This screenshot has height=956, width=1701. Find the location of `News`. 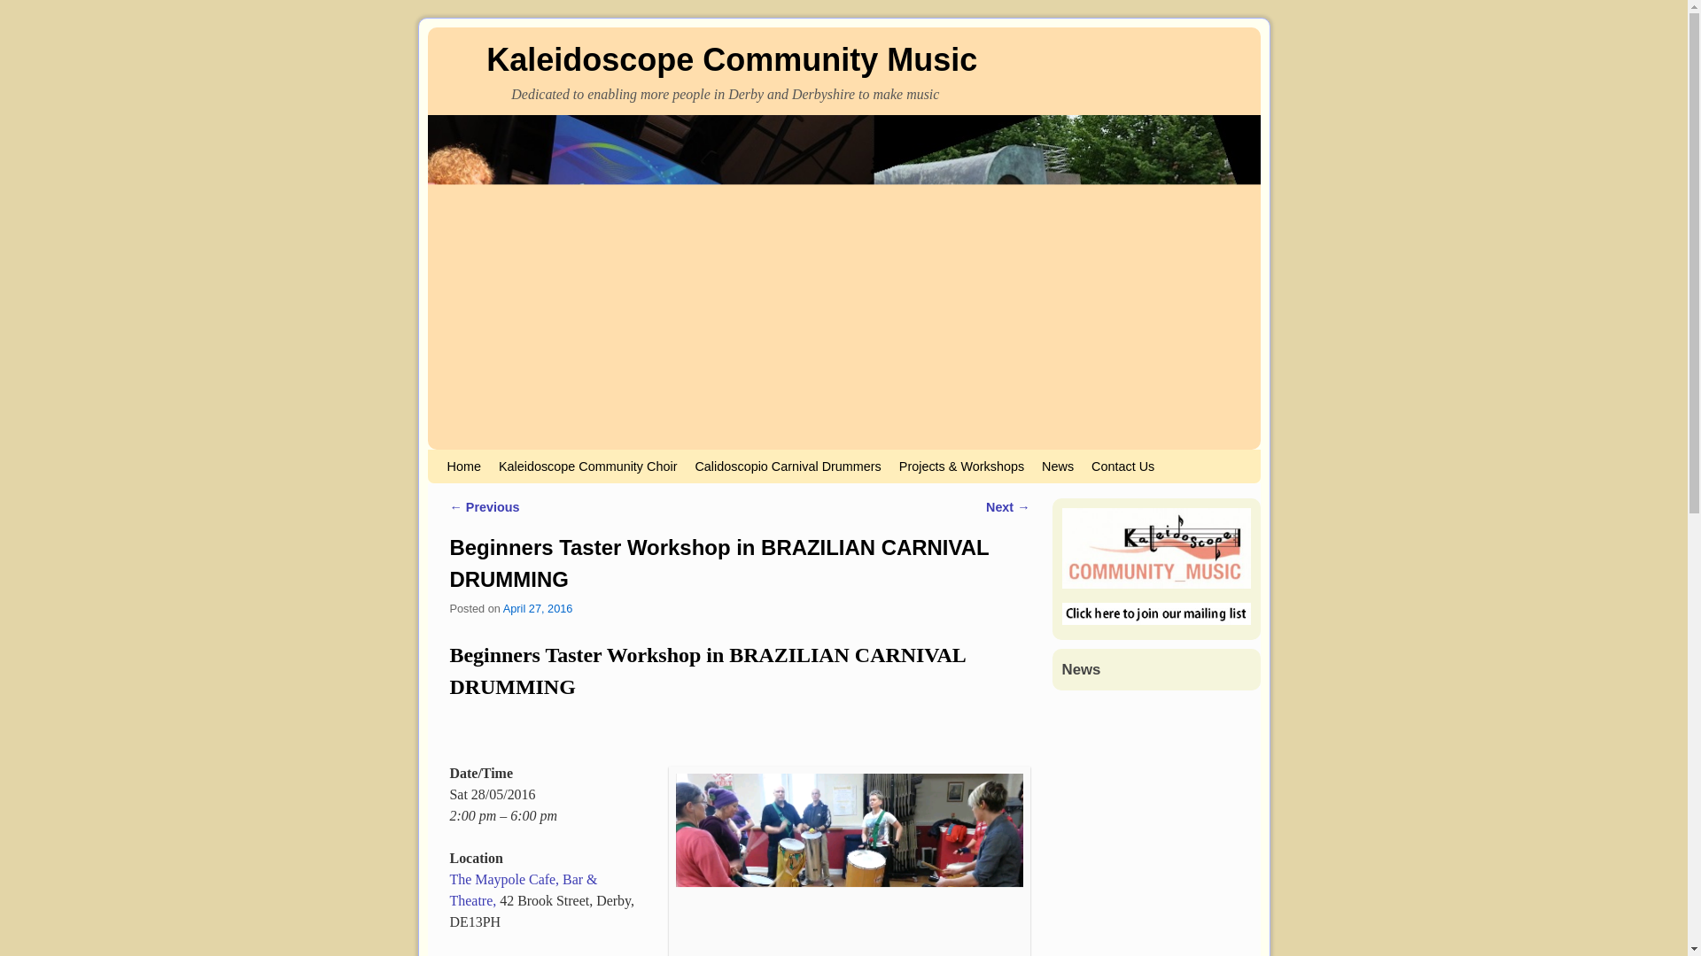

News is located at coordinates (1057, 466).